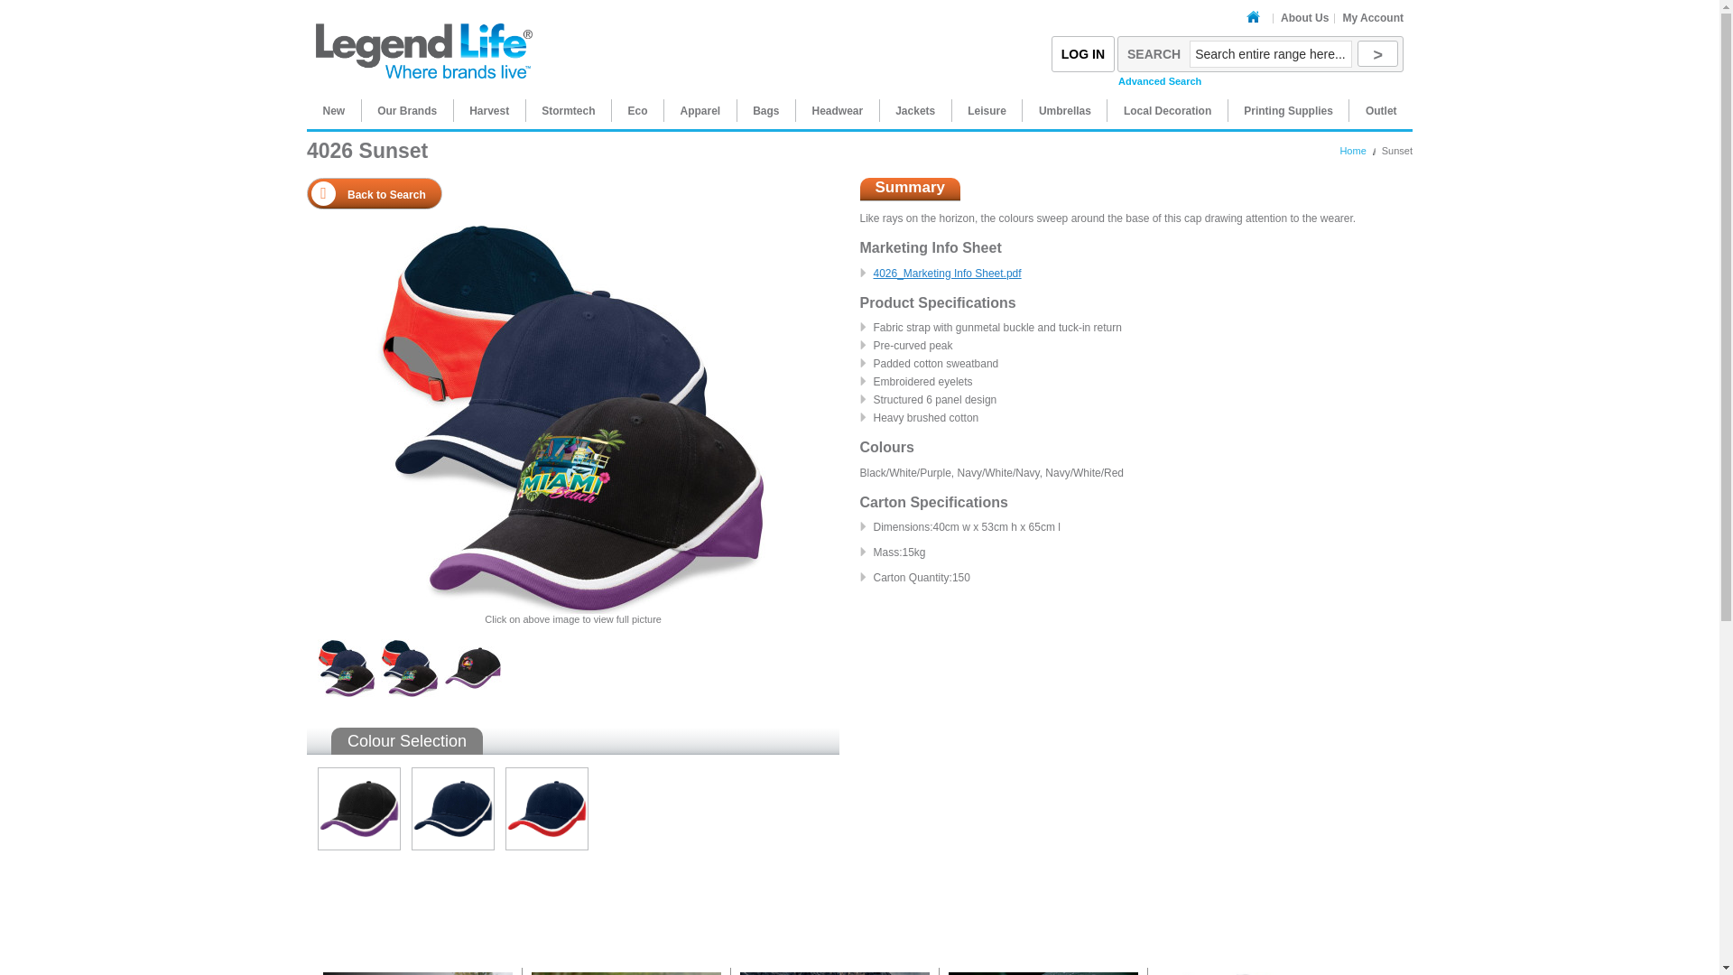 The height and width of the screenshot is (975, 1733). Describe the element at coordinates (1352, 151) in the screenshot. I see `Home` at that location.